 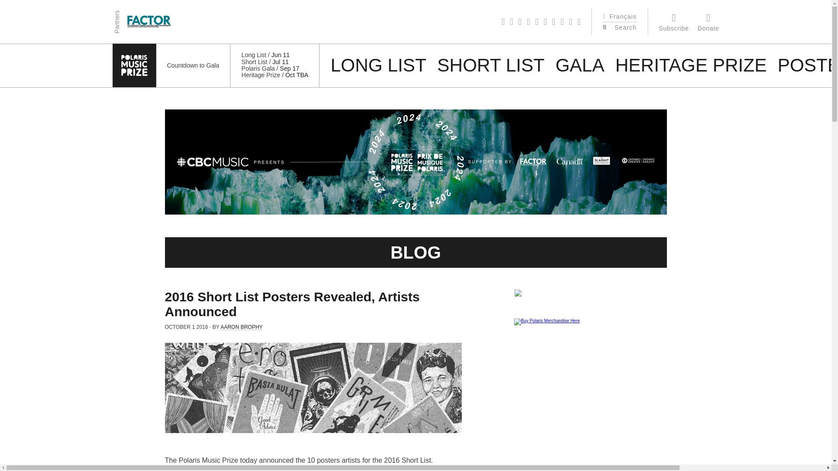 I want to click on Search, so click(x=625, y=27).